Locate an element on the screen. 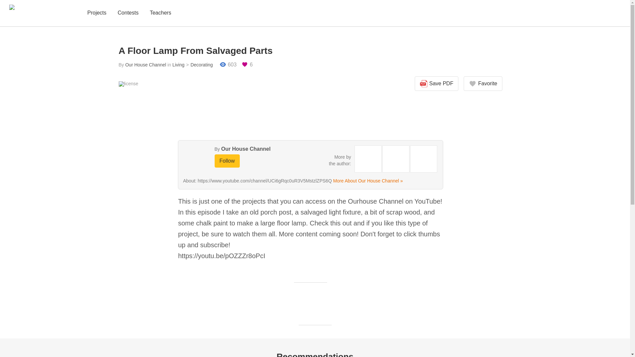  Contests is located at coordinates (128, 13).